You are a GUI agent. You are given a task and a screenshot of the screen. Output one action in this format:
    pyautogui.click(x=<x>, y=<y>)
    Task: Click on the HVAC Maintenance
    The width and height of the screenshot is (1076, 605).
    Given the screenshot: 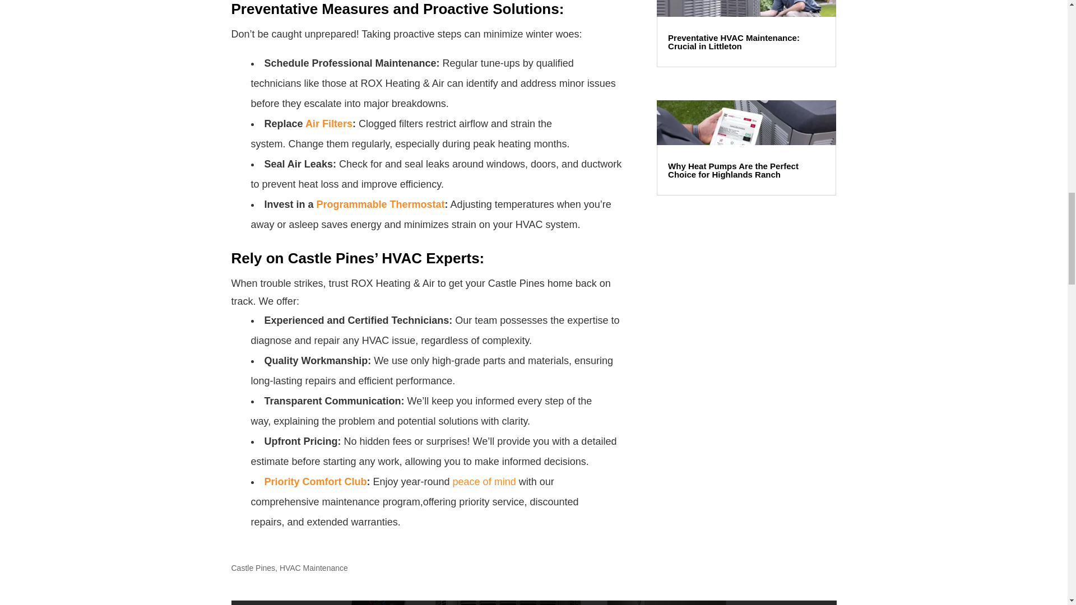 What is the action you would take?
    pyautogui.click(x=314, y=567)
    